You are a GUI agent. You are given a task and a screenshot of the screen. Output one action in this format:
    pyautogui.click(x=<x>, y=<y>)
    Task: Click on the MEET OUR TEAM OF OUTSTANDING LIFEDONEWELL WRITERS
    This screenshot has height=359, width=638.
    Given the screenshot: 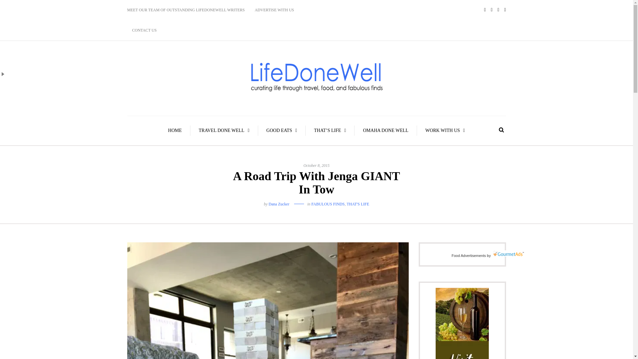 What is the action you would take?
    pyautogui.click(x=188, y=10)
    